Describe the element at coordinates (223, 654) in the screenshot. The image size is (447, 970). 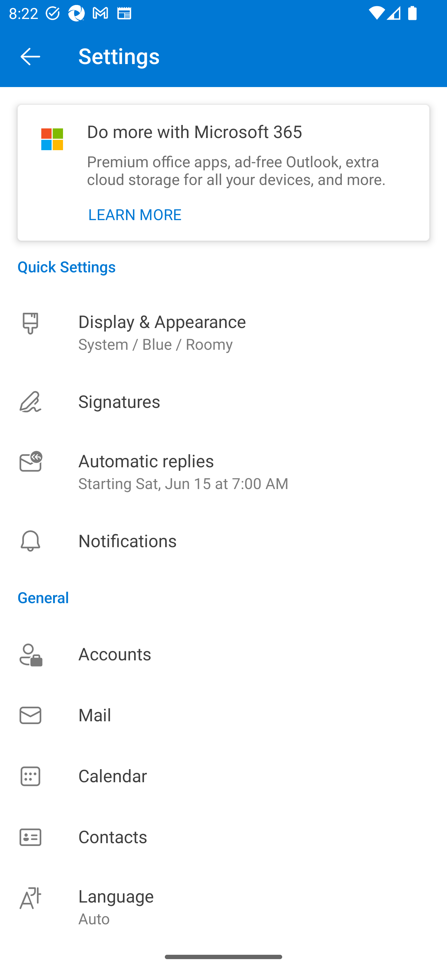
I see `Accounts` at that location.